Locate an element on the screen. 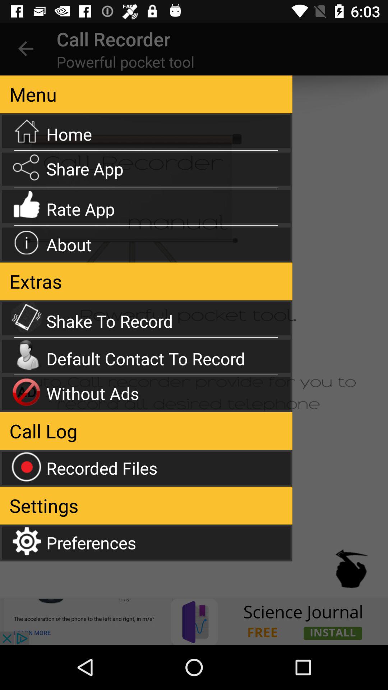 The image size is (388, 690). select the option home is located at coordinates (146, 132).